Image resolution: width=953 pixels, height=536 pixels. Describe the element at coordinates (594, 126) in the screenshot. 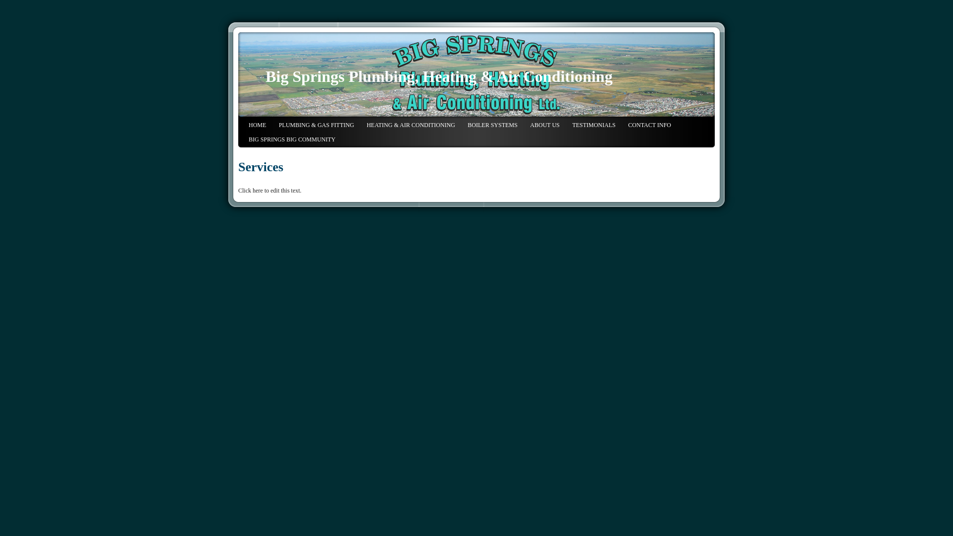

I see `TESTIMONIALS` at that location.